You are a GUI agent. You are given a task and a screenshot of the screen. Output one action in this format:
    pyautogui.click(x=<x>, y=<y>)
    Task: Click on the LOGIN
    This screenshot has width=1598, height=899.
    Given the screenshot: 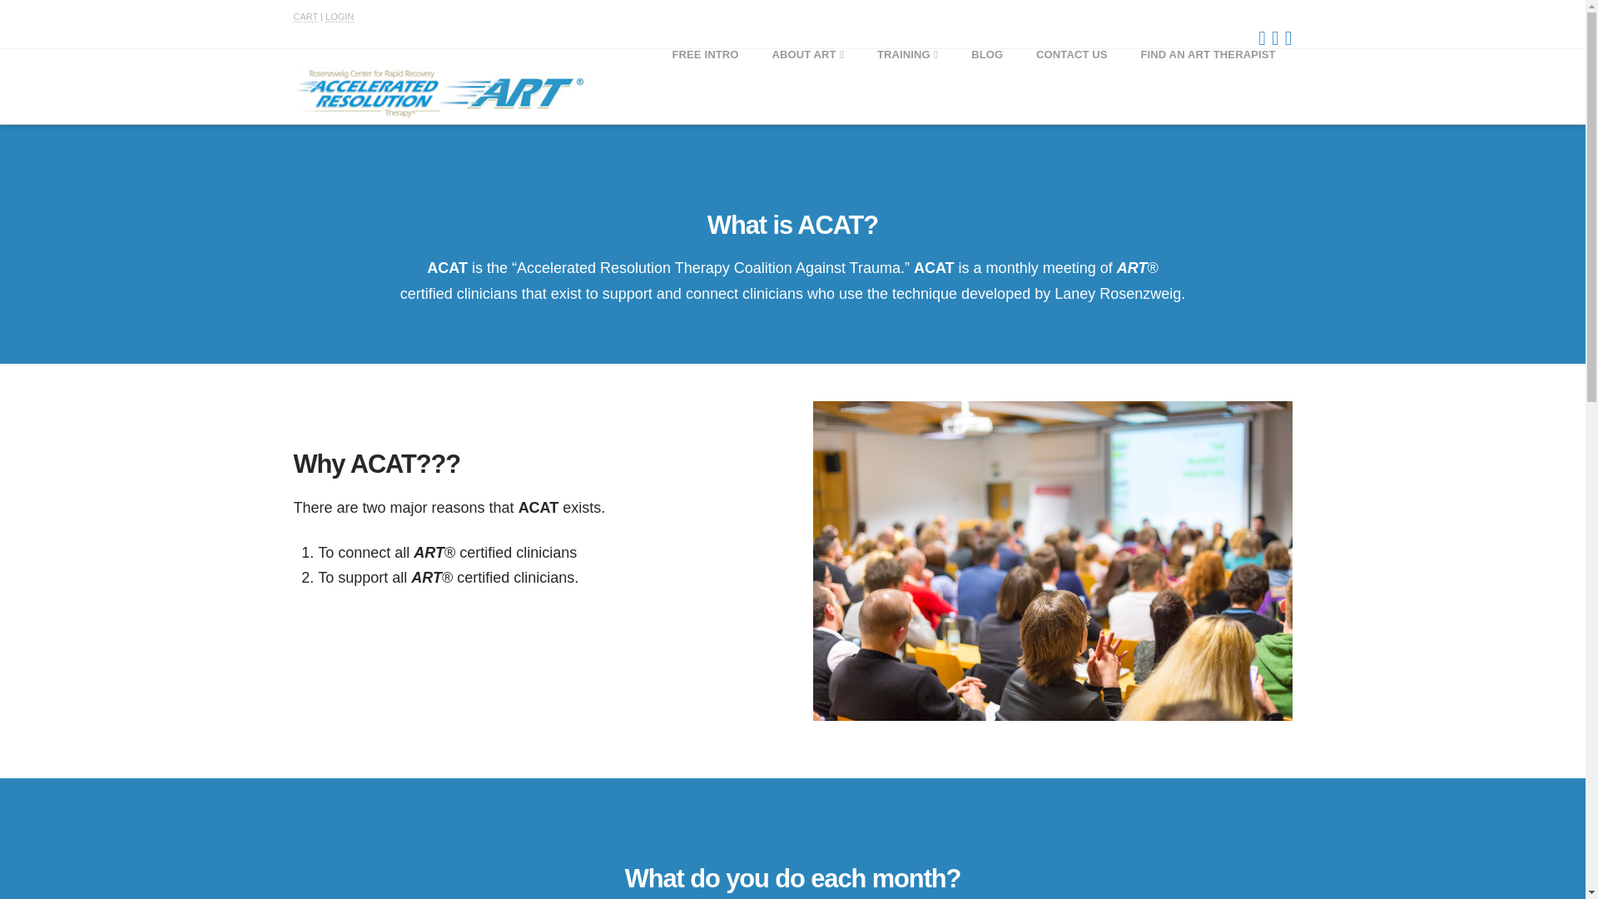 What is the action you would take?
    pyautogui.click(x=340, y=17)
    